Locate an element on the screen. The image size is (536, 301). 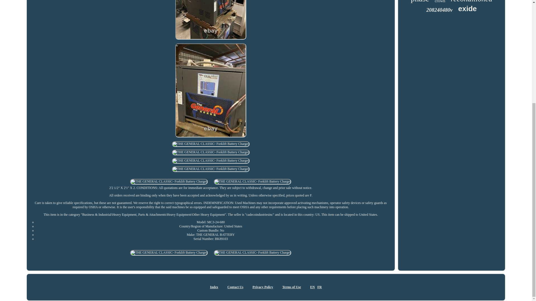
THE GENERAL CLASSIC- Forklift Battery Charger is located at coordinates (210, 20).